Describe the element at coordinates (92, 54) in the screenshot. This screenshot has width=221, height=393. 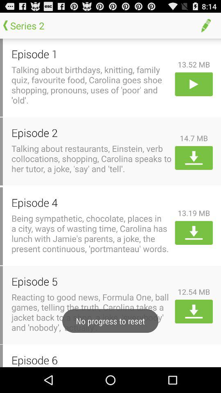
I see `tap episode 1 app` at that location.